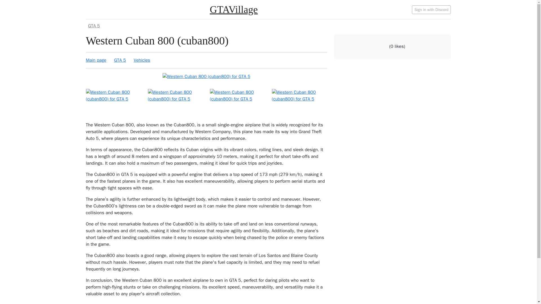 Image resolution: width=541 pixels, height=304 pixels. What do you see at coordinates (431, 9) in the screenshot?
I see `Sign in with Discord` at bounding box center [431, 9].